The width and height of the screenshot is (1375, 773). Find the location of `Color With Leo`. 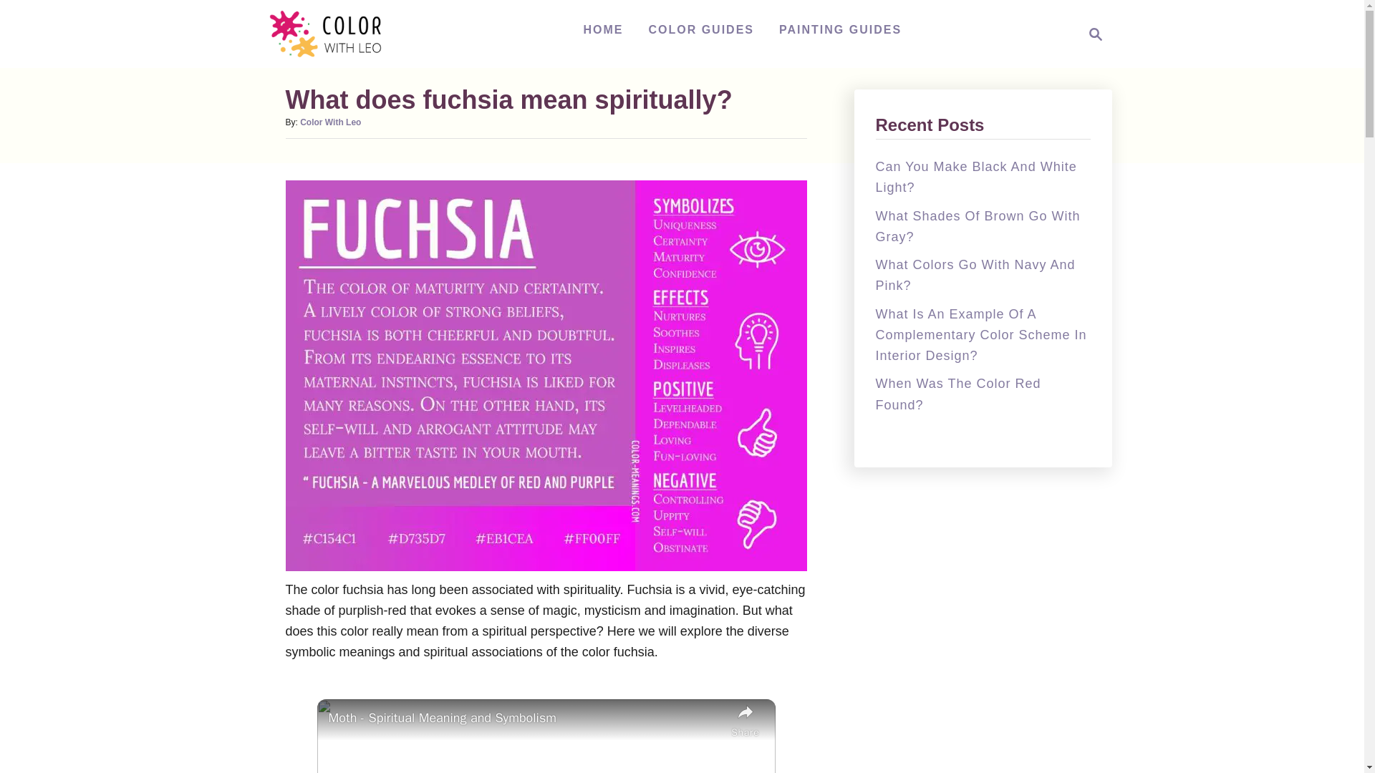

Color With Leo is located at coordinates (334, 34).